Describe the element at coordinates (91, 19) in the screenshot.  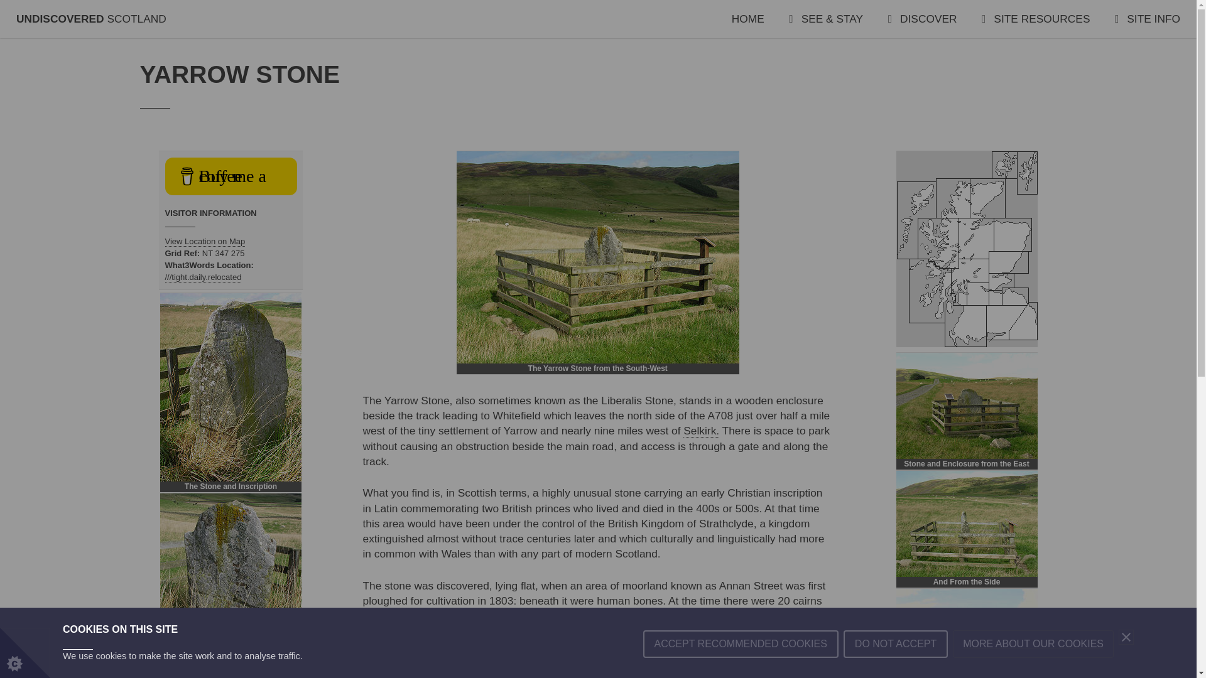
I see `UNDISCOVERED SCOTLAND` at that location.